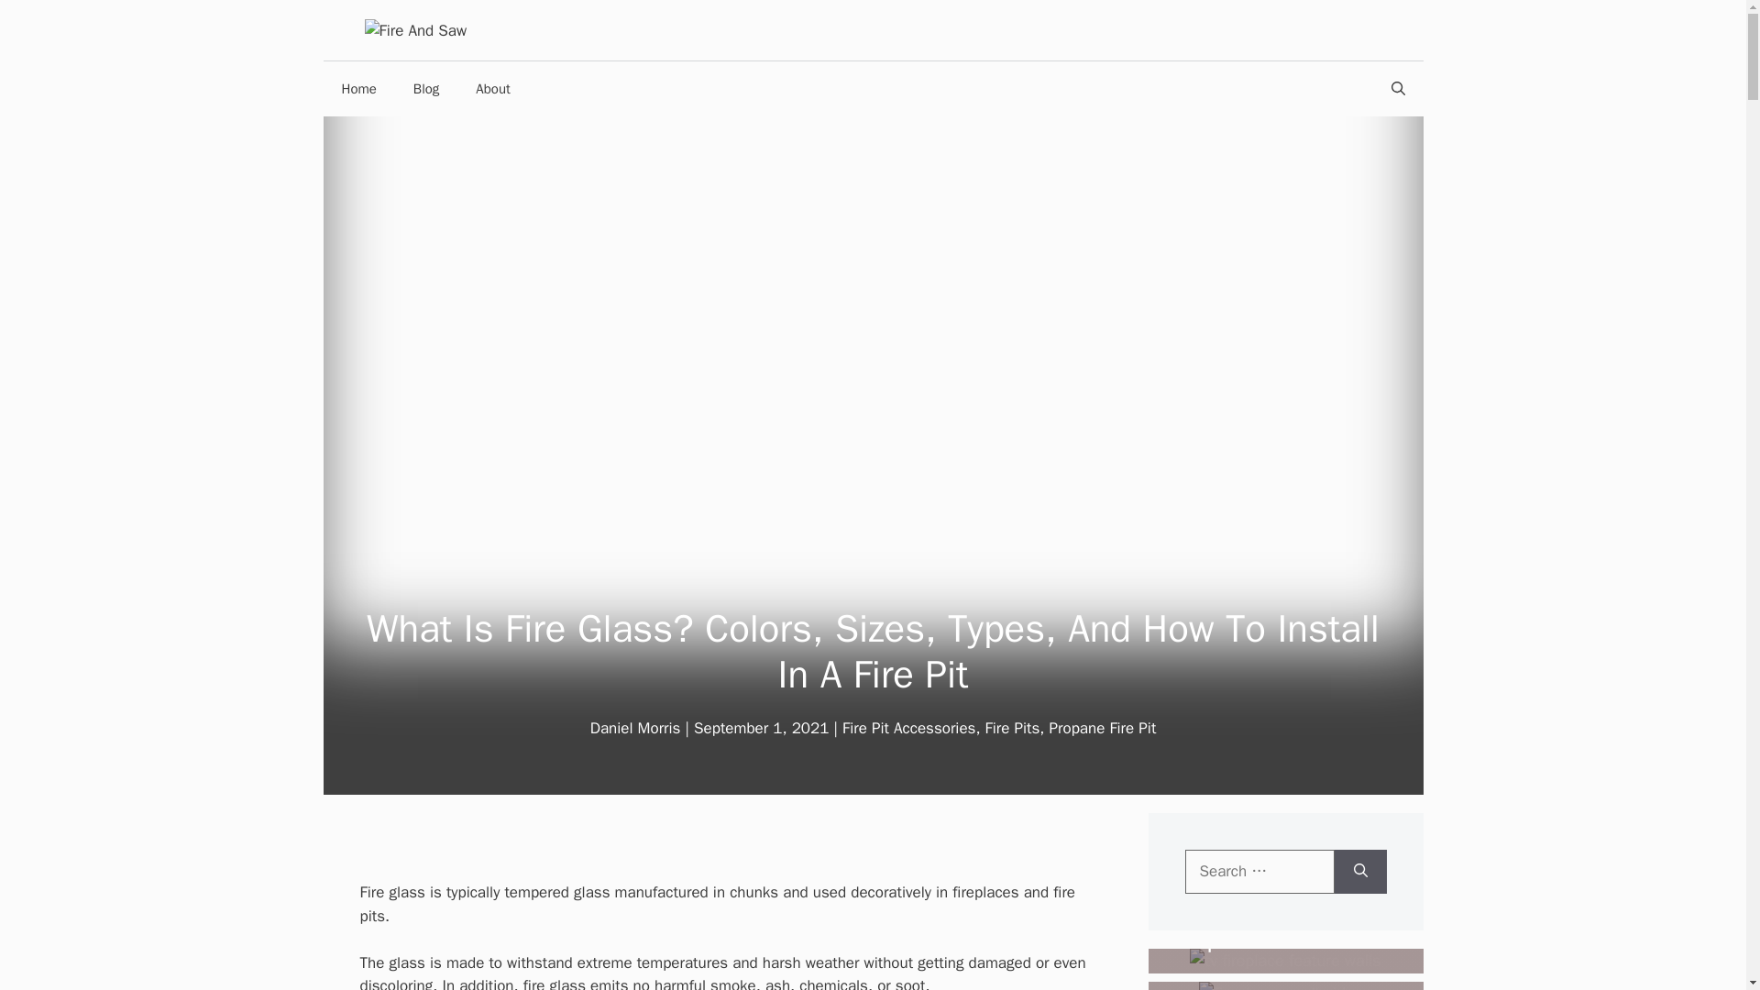 The width and height of the screenshot is (1760, 990). I want to click on Daniel Morris, so click(635, 728).